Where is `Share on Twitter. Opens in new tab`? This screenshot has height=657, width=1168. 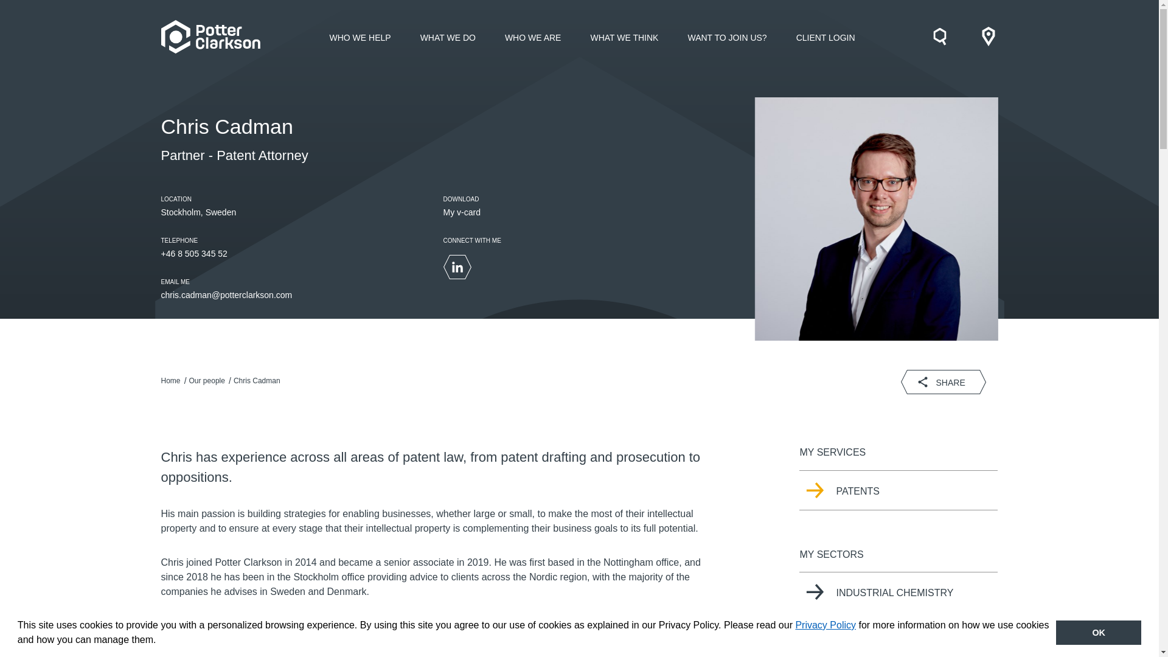 Share on Twitter. Opens in new tab is located at coordinates (914, 382).